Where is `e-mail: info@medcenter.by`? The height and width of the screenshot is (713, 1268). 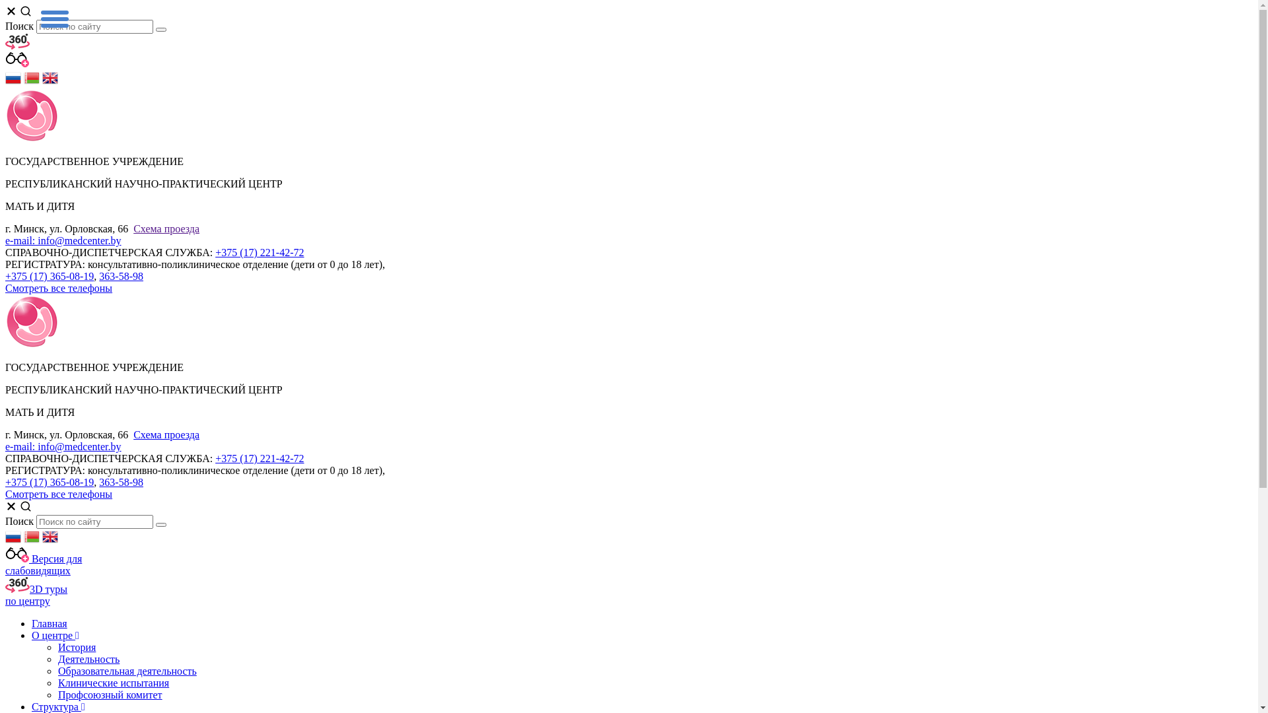 e-mail: info@medcenter.by is located at coordinates (63, 240).